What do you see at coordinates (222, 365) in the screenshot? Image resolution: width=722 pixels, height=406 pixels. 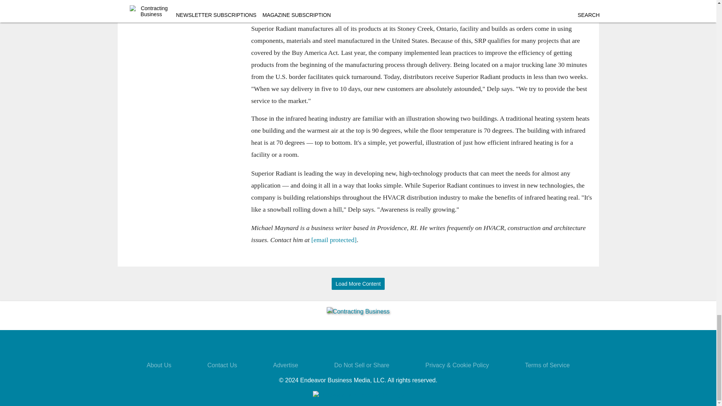 I see `Contact Us` at bounding box center [222, 365].